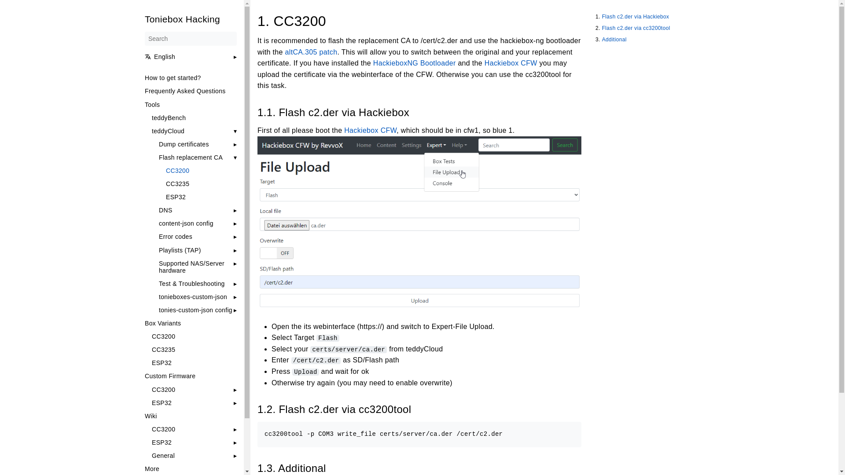 This screenshot has width=845, height=475. Describe the element at coordinates (194, 336) in the screenshot. I see `CC3200` at that location.